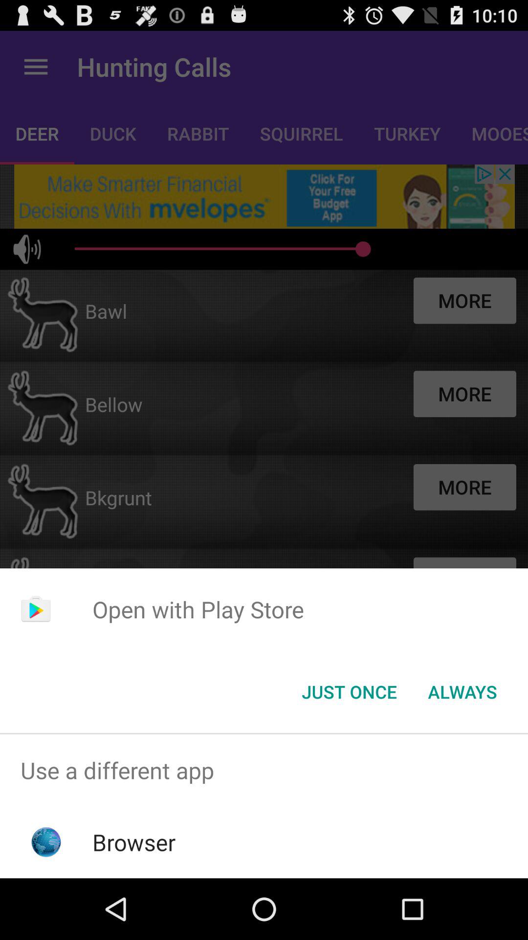 This screenshot has height=940, width=528. I want to click on turn off the item next to just once icon, so click(462, 692).